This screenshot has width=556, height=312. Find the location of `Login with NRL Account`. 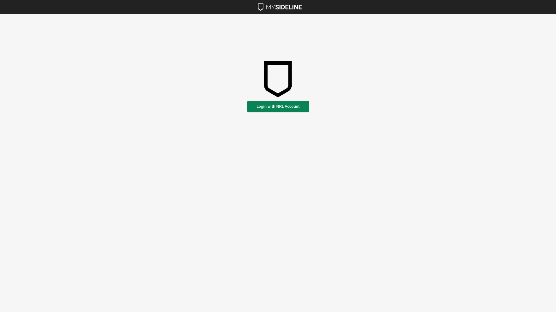

Login with NRL Account is located at coordinates (278, 107).